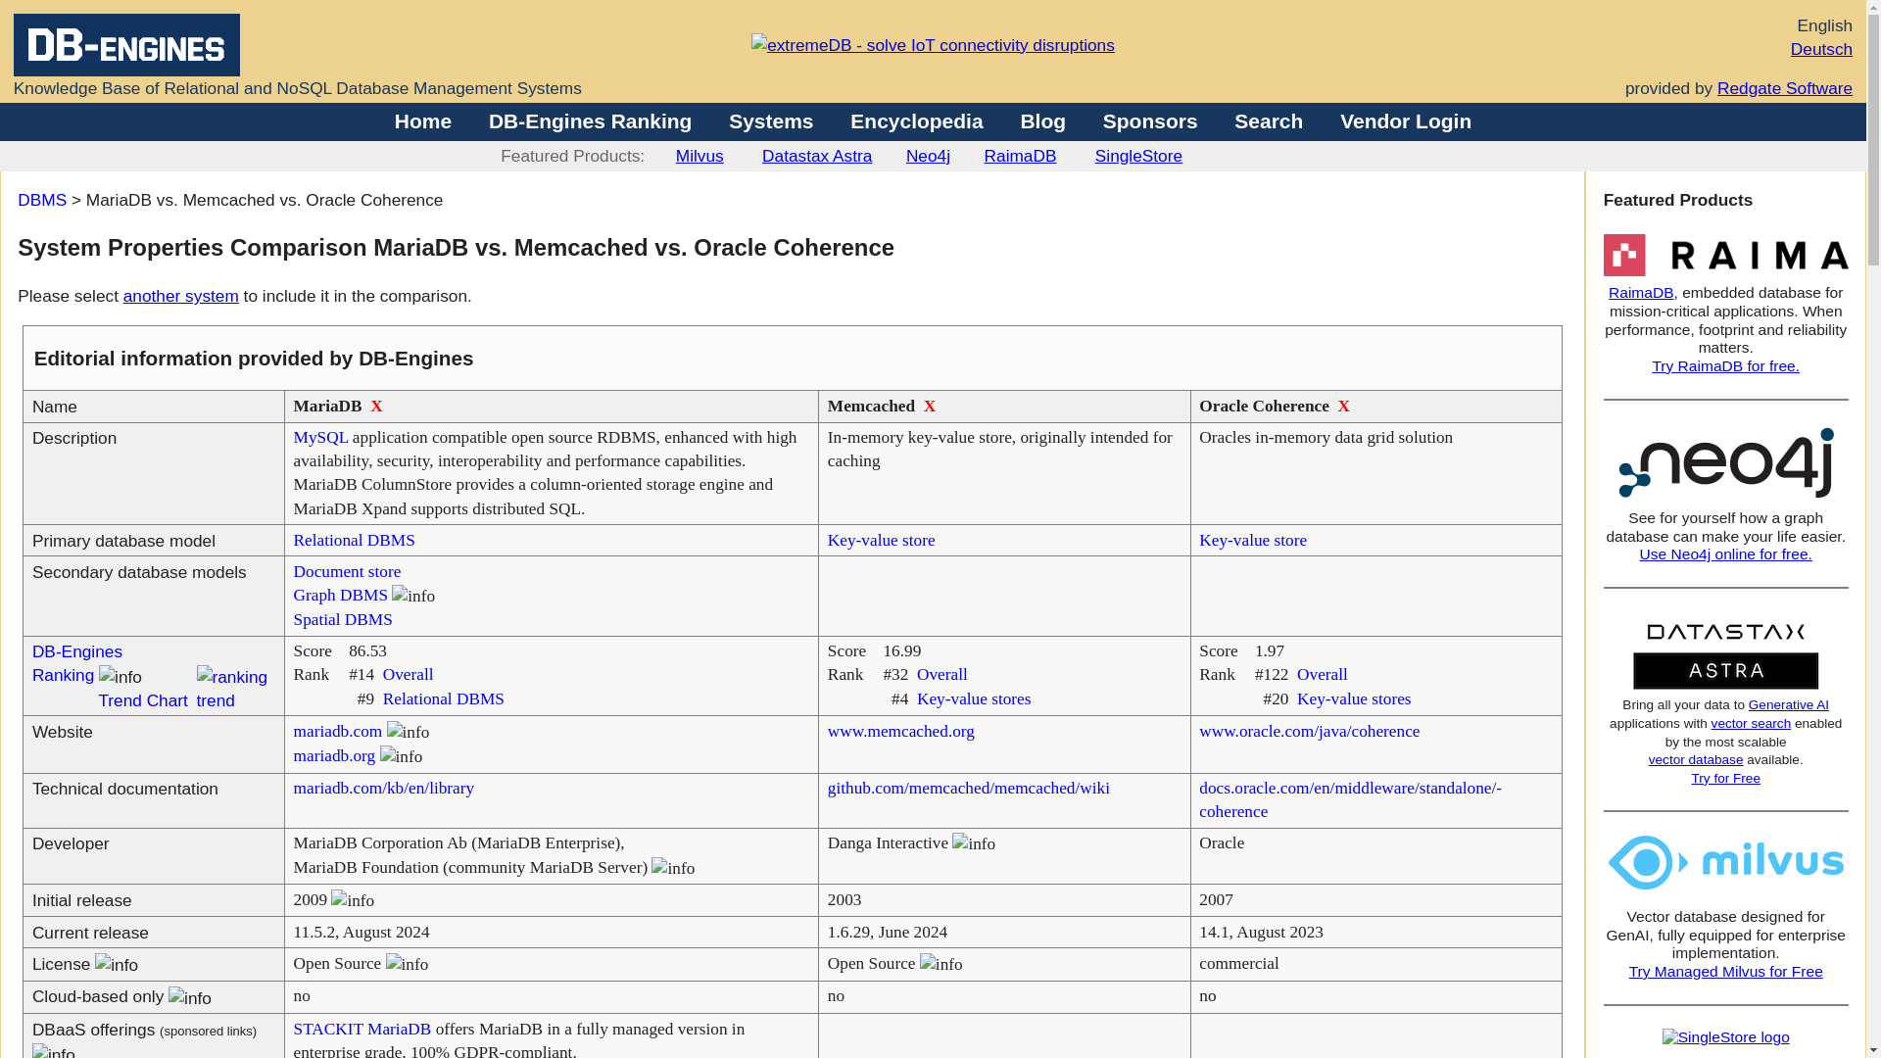 The width and height of the screenshot is (1881, 1058). Describe the element at coordinates (443, 698) in the screenshot. I see `Relational DBMS` at that location.